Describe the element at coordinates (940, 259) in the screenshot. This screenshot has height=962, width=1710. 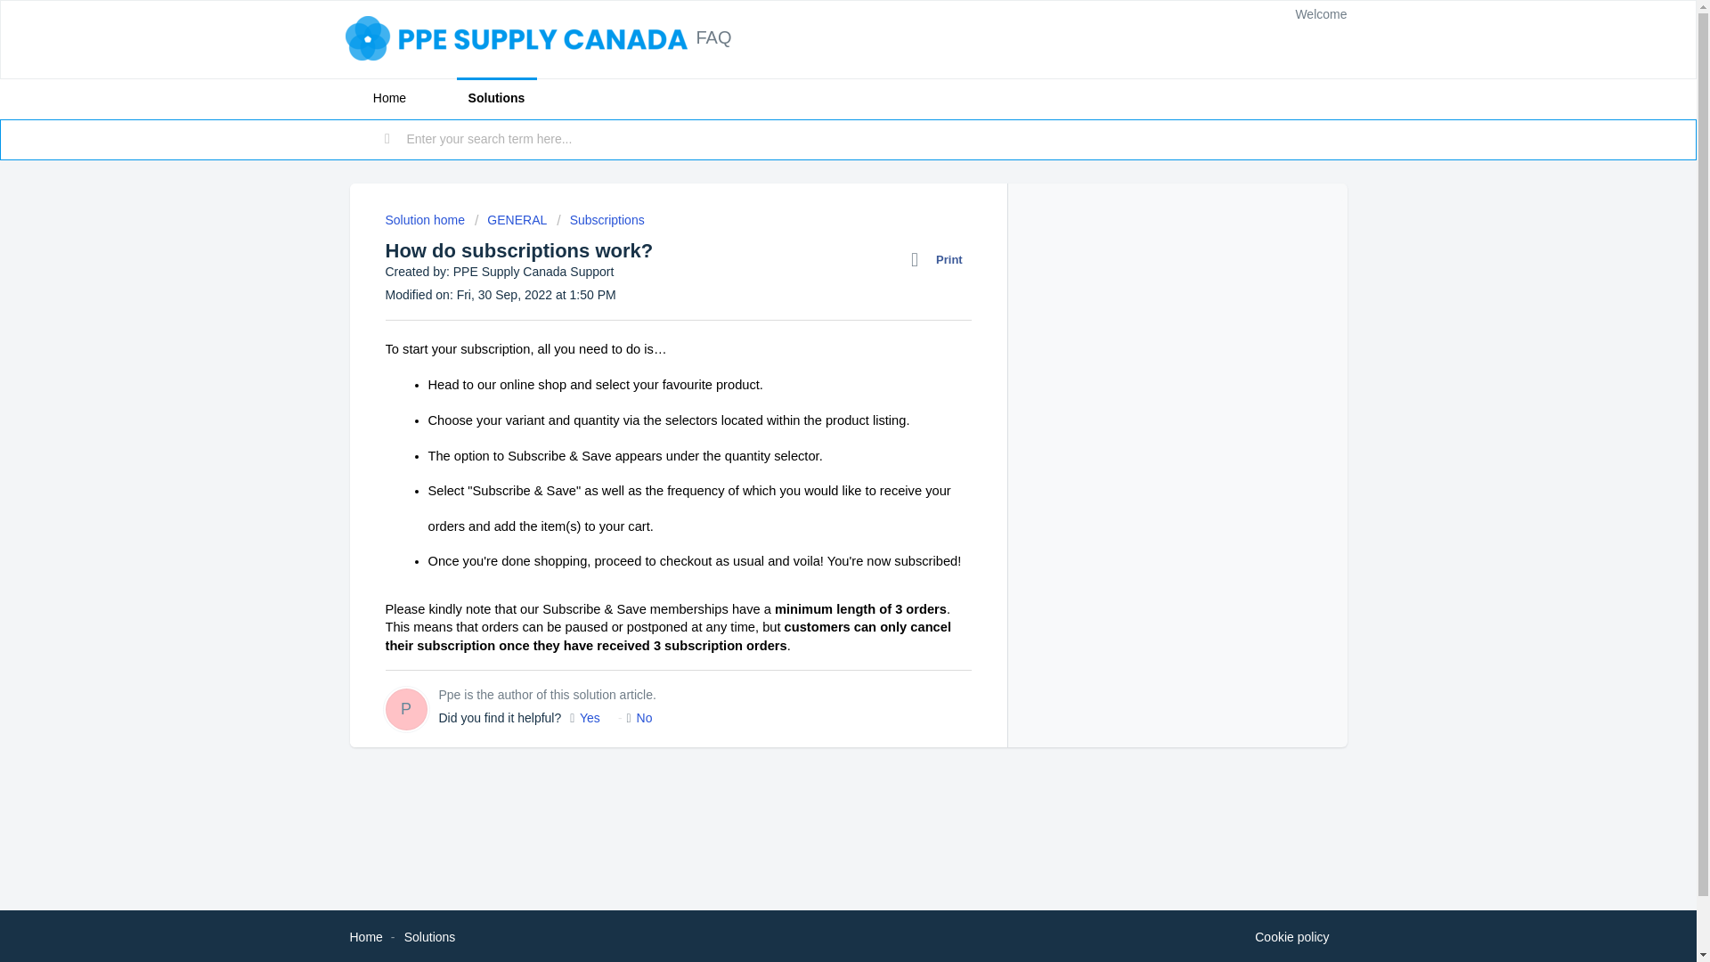
I see `Print` at that location.